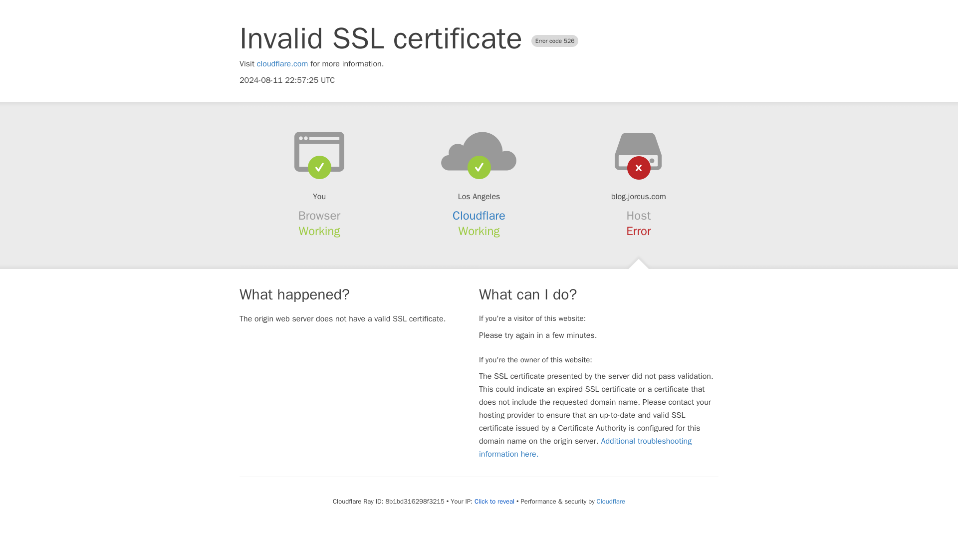 This screenshot has width=958, height=539. What do you see at coordinates (282, 64) in the screenshot?
I see `cloudflare.com` at bounding box center [282, 64].